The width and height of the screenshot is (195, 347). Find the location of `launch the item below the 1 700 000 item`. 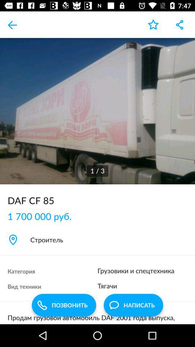

launch the item below the 1 700 000 item is located at coordinates (97, 240).